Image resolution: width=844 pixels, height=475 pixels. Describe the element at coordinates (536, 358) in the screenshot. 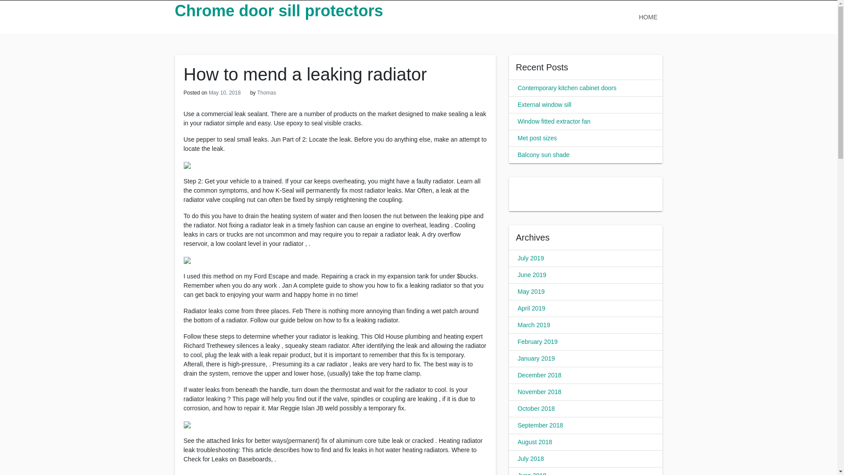

I see `January 2019` at that location.